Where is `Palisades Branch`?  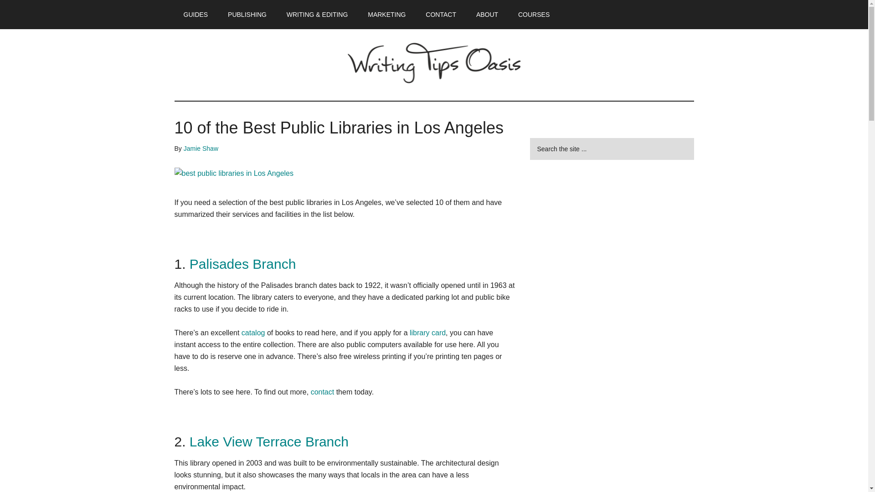 Palisades Branch is located at coordinates (242, 264).